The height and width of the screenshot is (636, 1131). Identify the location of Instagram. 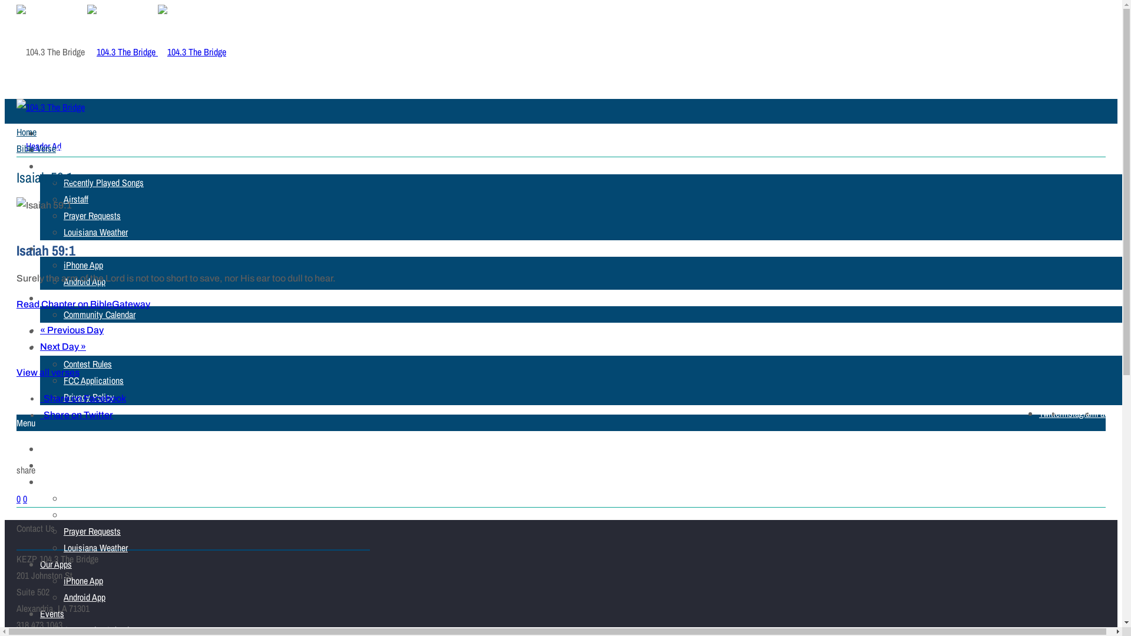
(1079, 413).